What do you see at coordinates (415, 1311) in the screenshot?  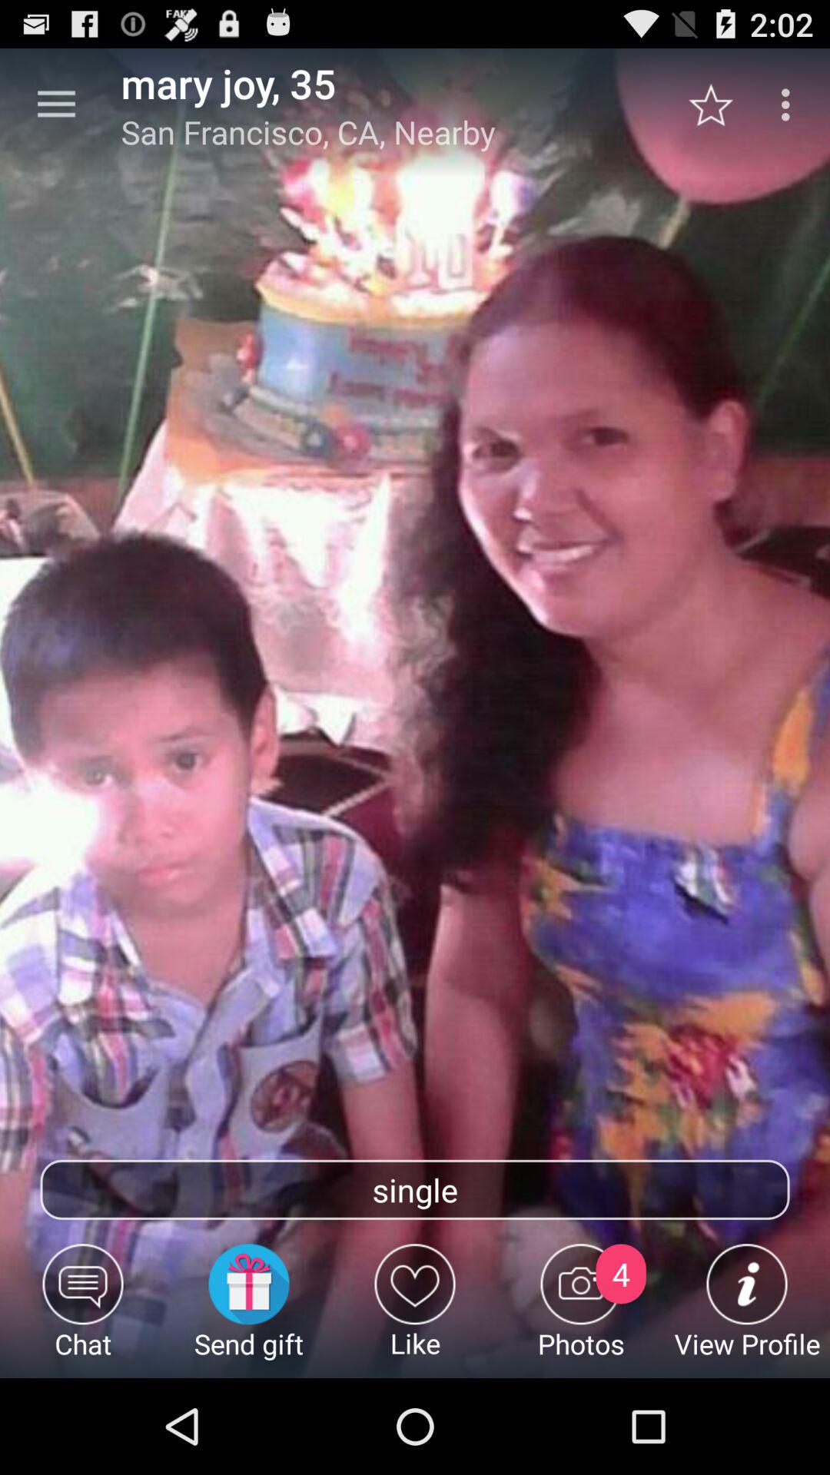 I see `tap item below the single item` at bounding box center [415, 1311].